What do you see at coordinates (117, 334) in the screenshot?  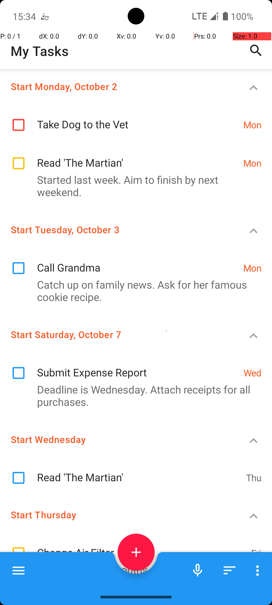 I see `Start Saturday, October 7` at bounding box center [117, 334].